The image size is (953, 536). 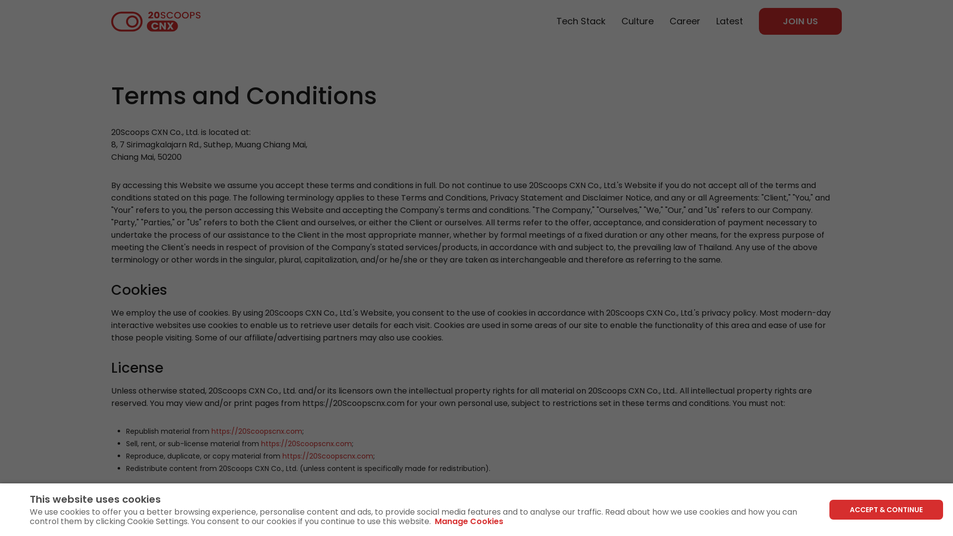 What do you see at coordinates (886, 510) in the screenshot?
I see `ACCEPT & CONTINUE` at bounding box center [886, 510].